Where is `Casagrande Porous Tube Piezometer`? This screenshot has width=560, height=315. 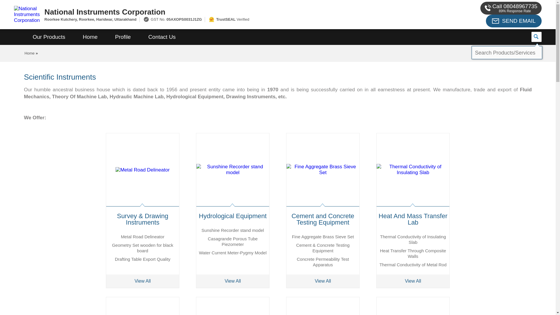
Casagrande Porous Tube Piezometer is located at coordinates (233, 242).